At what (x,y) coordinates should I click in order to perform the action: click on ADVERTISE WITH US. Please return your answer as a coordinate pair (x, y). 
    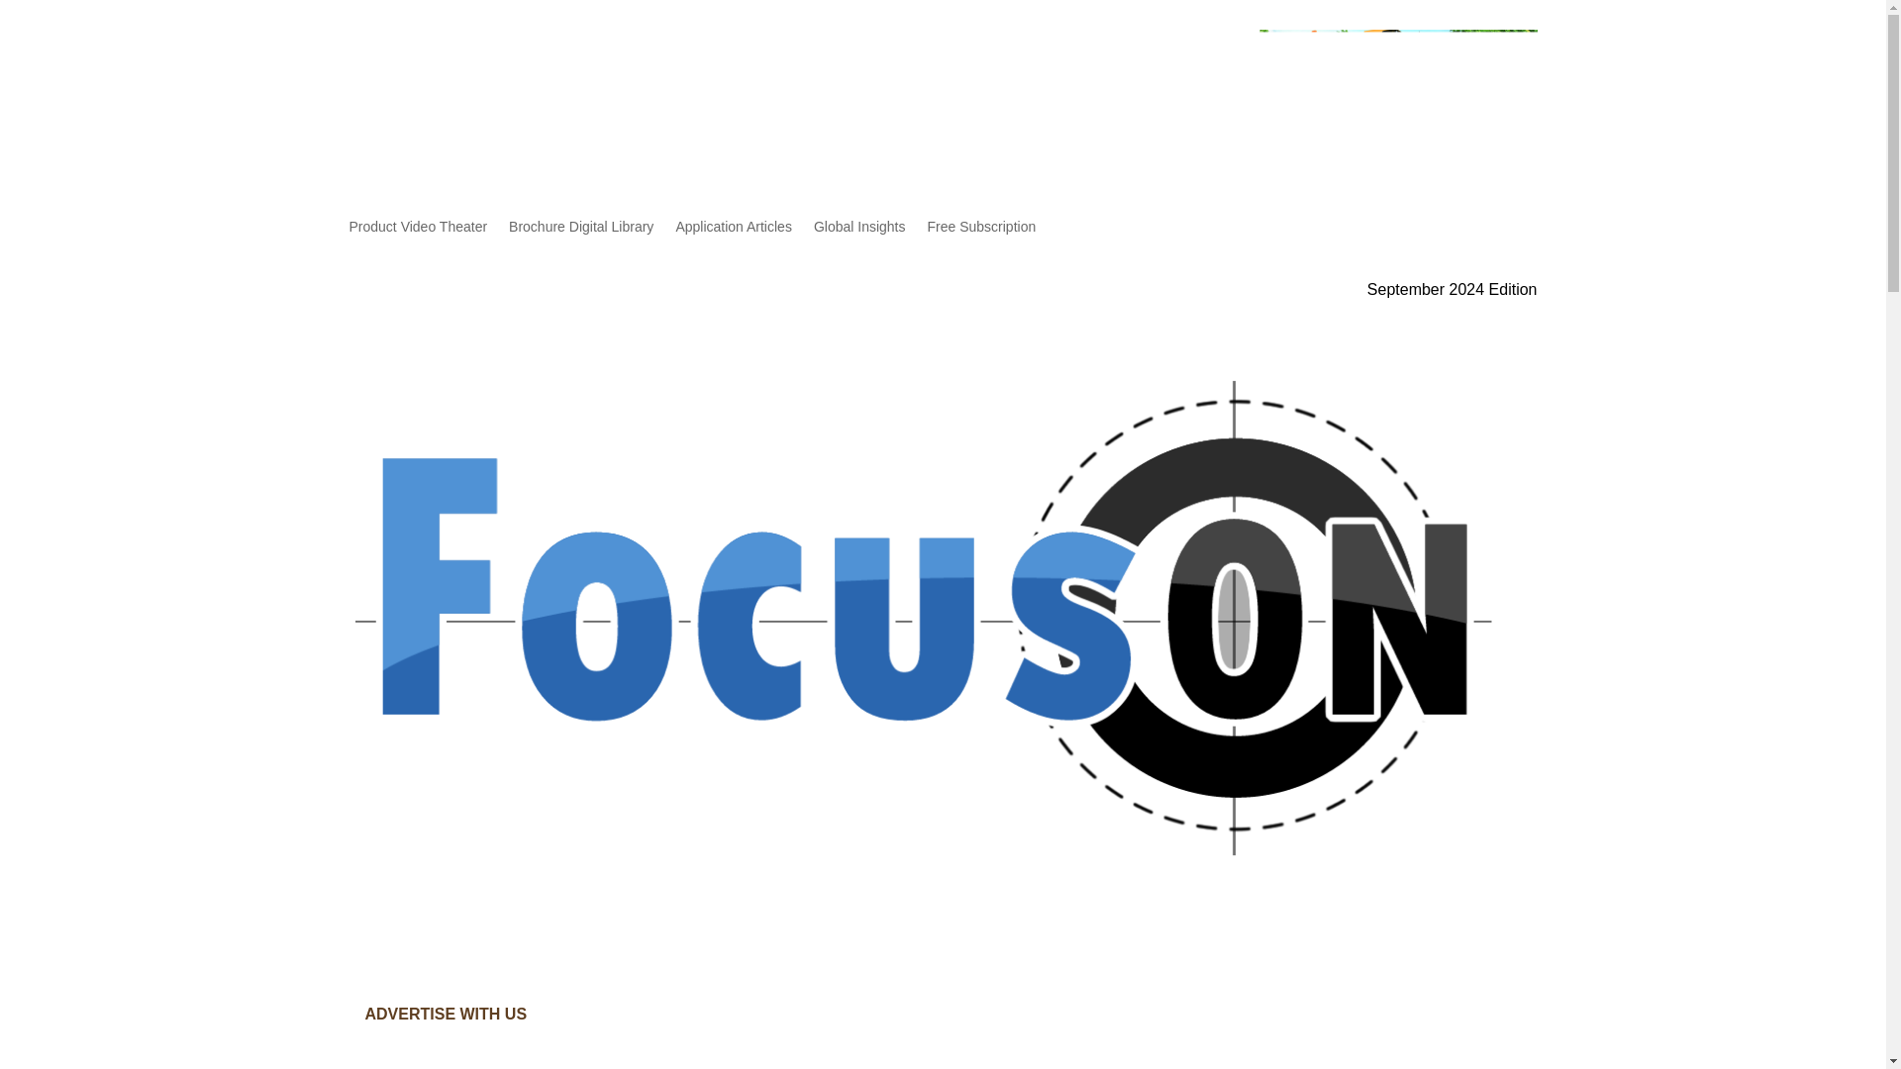
    Looking at the image, I should click on (445, 1015).